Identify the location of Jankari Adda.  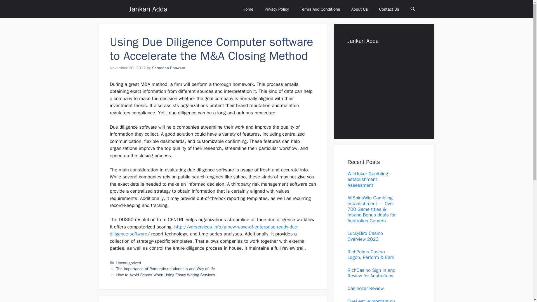
(119, 9).